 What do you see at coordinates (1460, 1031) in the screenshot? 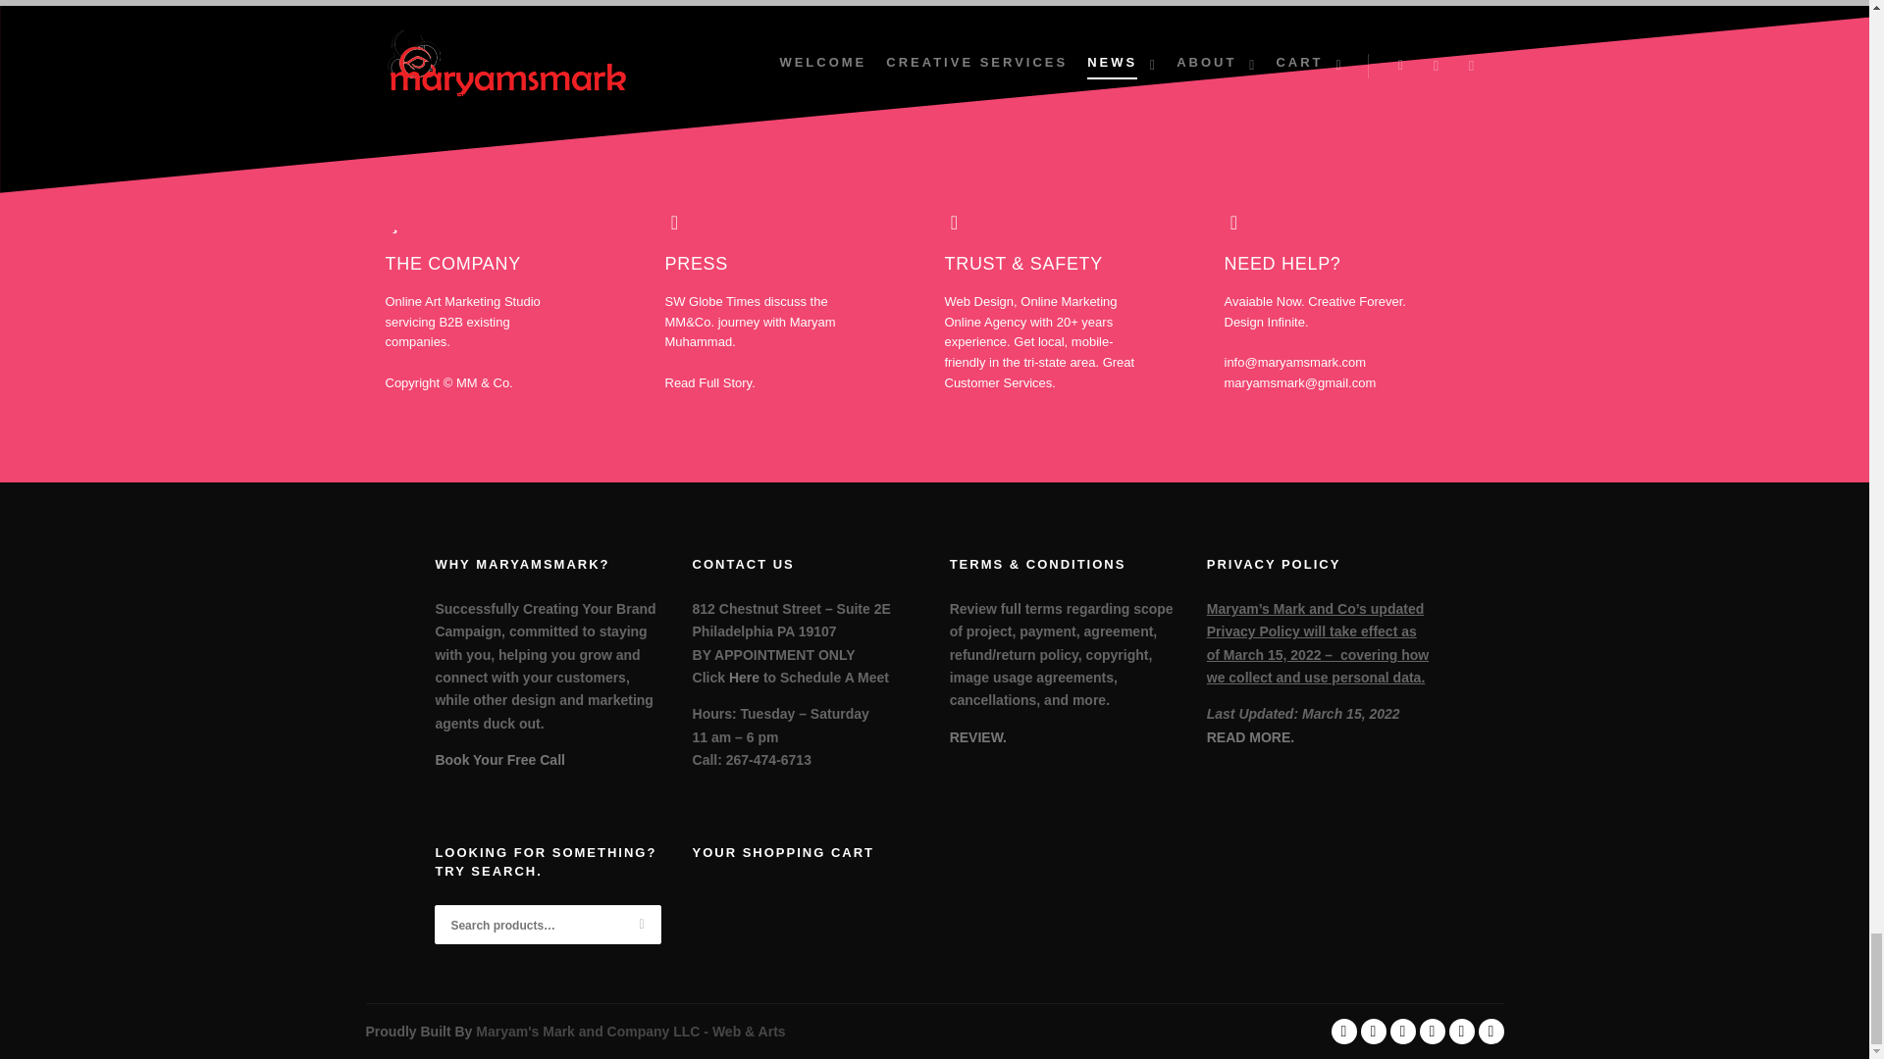
I see `Dribbble` at bounding box center [1460, 1031].